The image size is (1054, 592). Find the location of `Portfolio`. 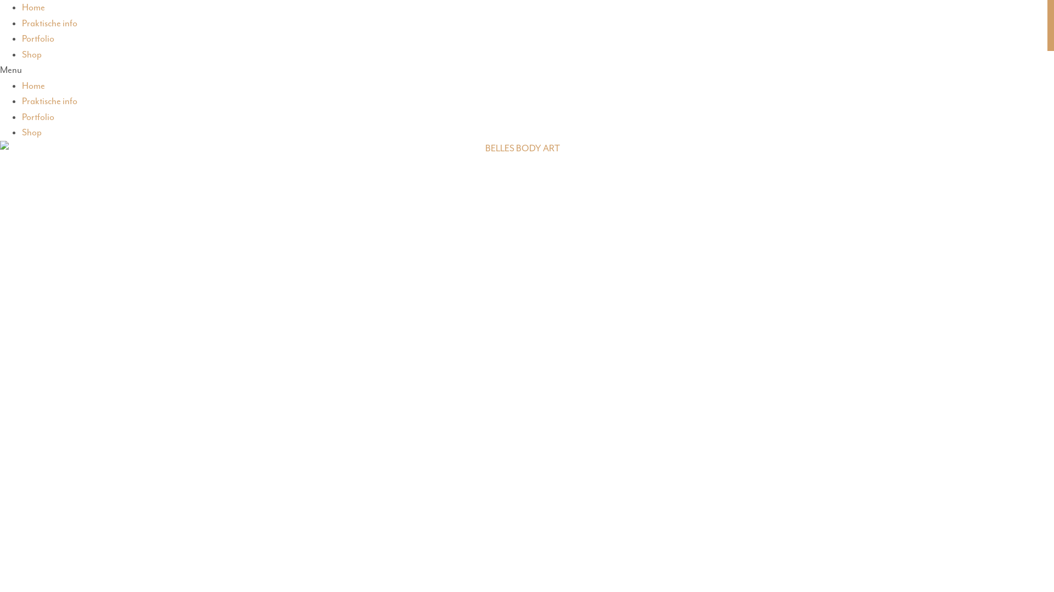

Portfolio is located at coordinates (38, 38).